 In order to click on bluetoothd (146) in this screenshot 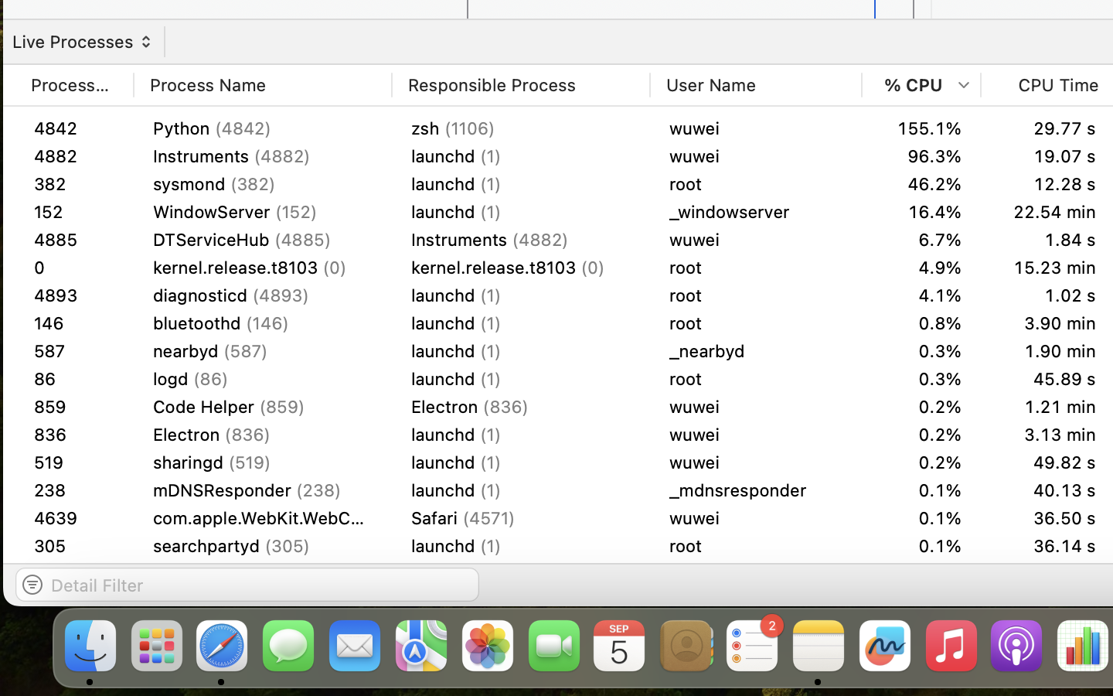, I will do `click(263, 323)`.